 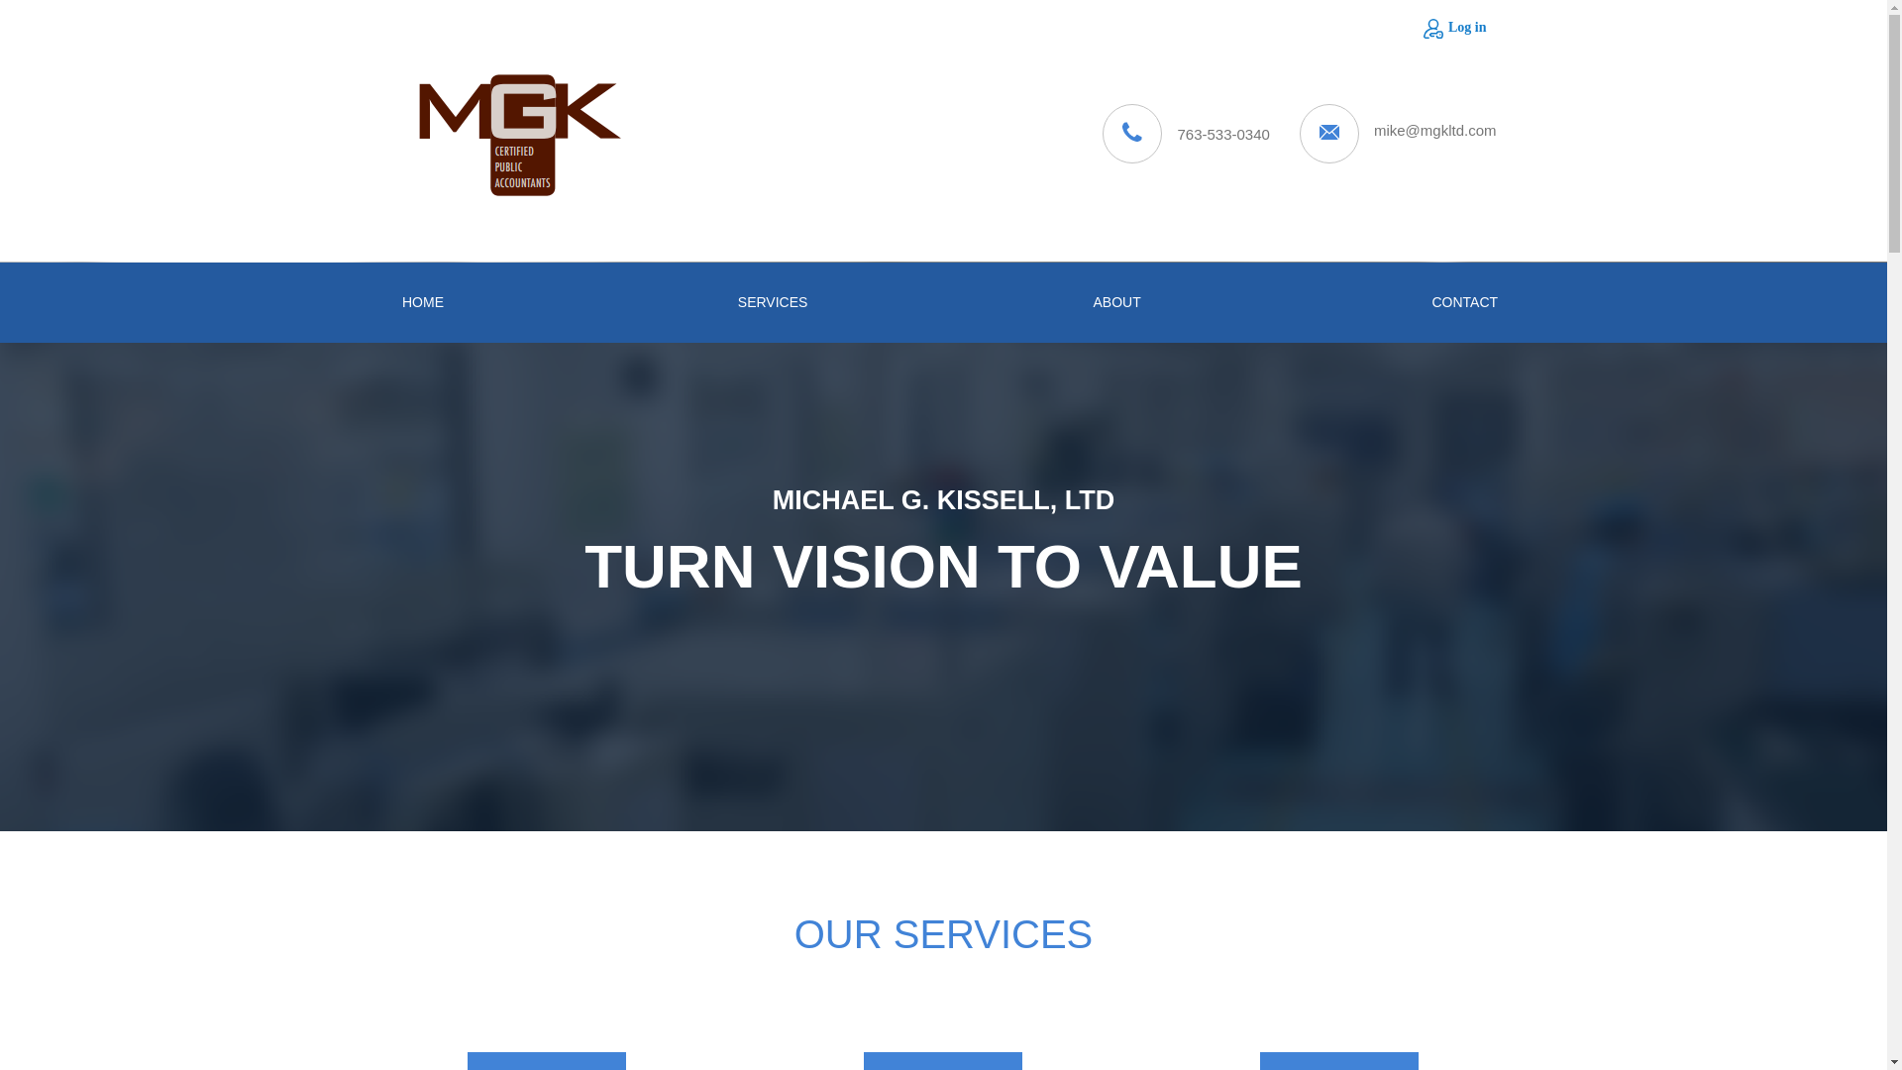 What do you see at coordinates (1454, 27) in the screenshot?
I see `Log in` at bounding box center [1454, 27].